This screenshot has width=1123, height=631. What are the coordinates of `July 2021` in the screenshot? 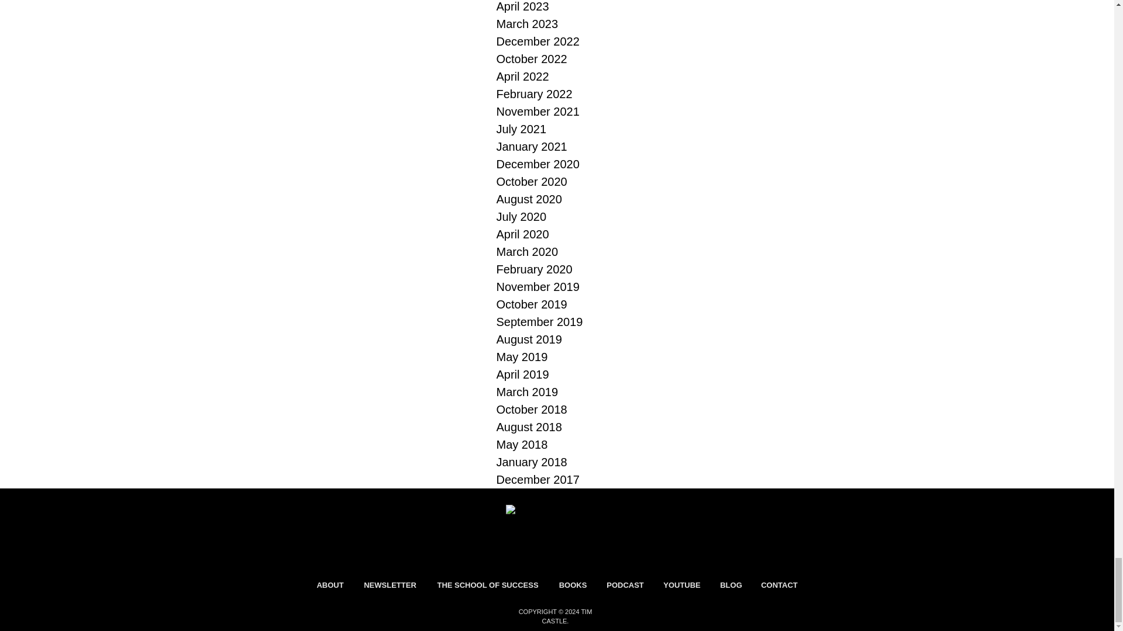 It's located at (557, 129).